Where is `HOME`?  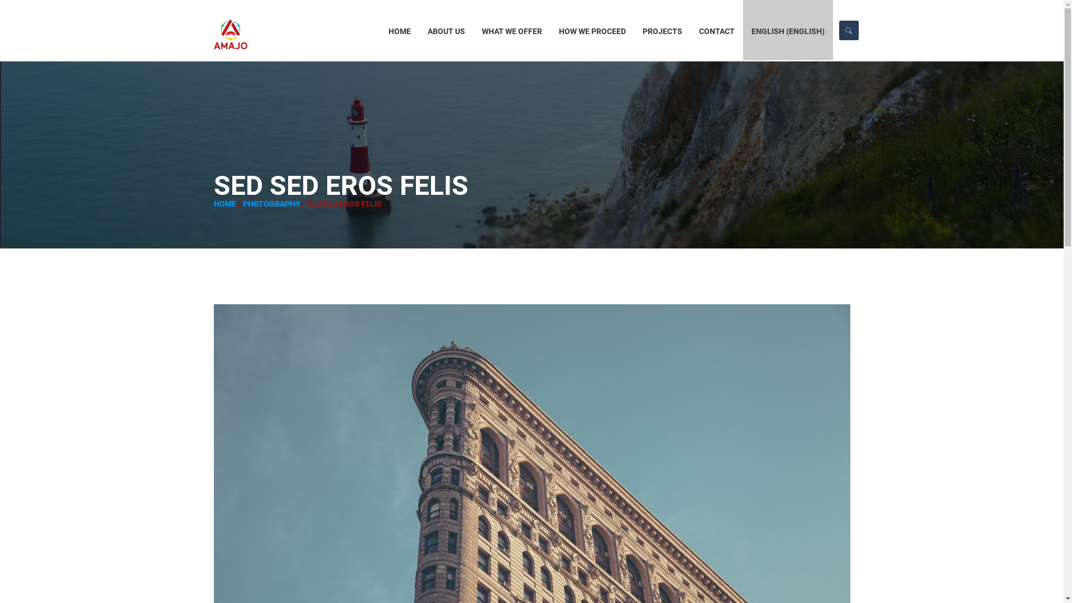 HOME is located at coordinates (224, 204).